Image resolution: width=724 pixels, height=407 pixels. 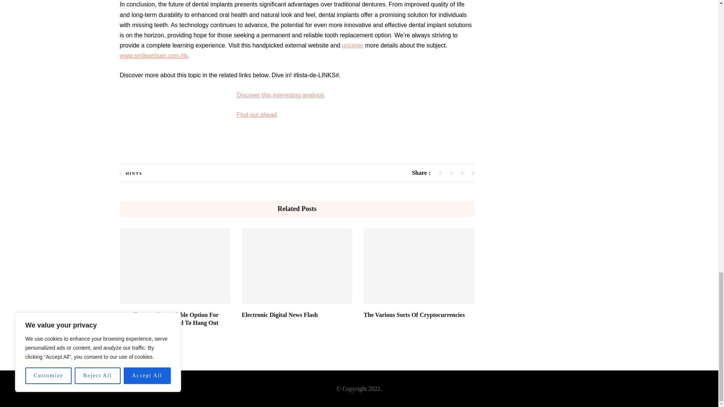 I want to click on uncover, so click(x=352, y=45).